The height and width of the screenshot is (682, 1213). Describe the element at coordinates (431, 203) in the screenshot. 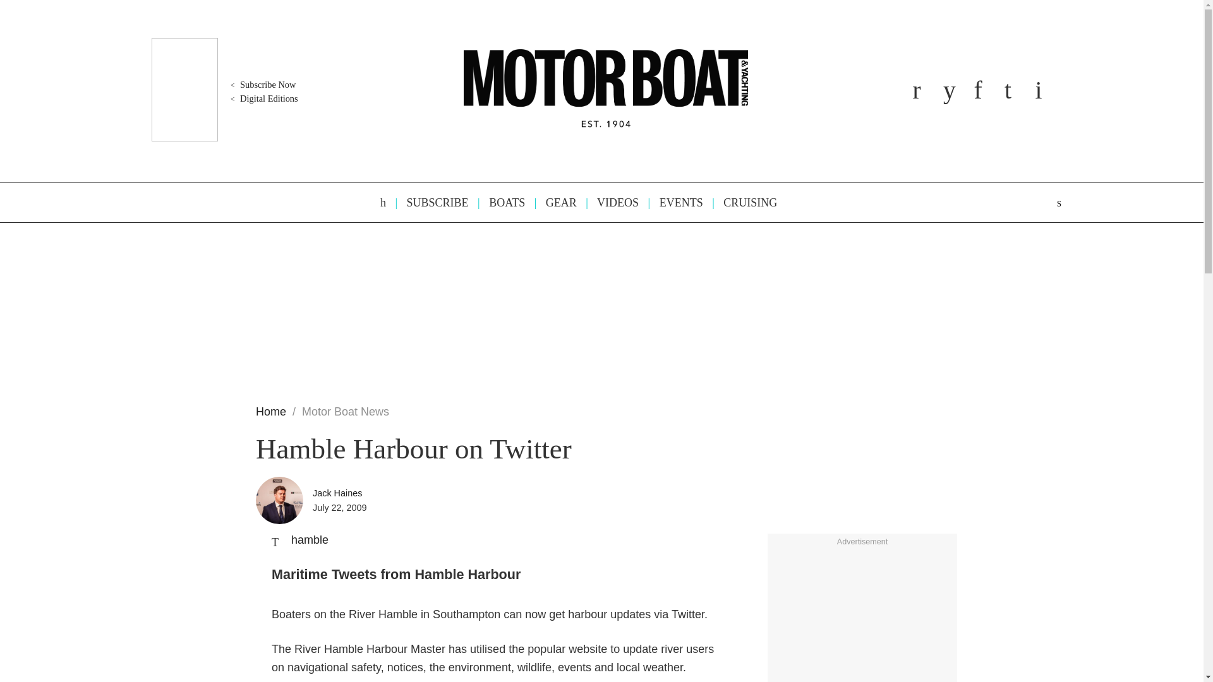

I see `SUBSCRIBE` at that location.